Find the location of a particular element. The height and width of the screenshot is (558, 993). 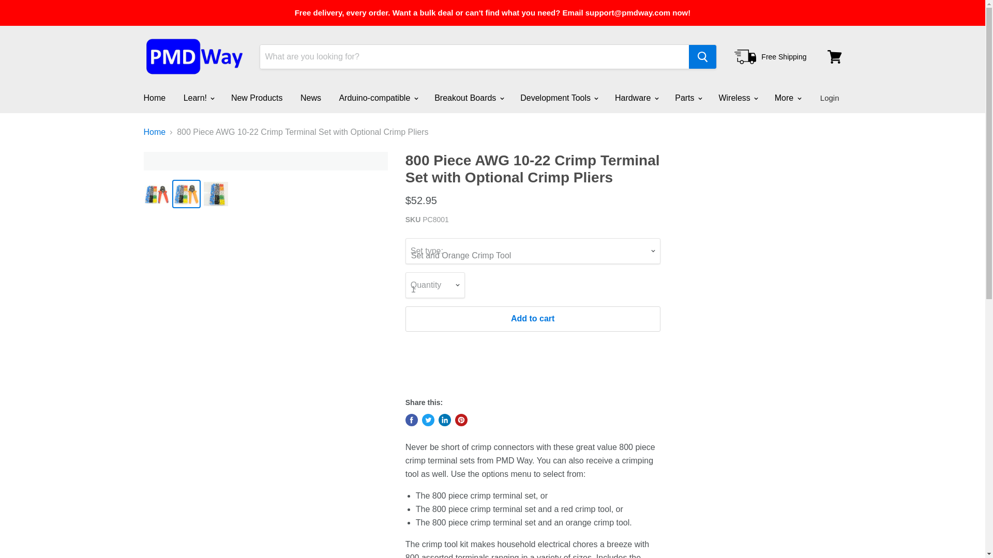

Arduino-compatible is located at coordinates (377, 98).